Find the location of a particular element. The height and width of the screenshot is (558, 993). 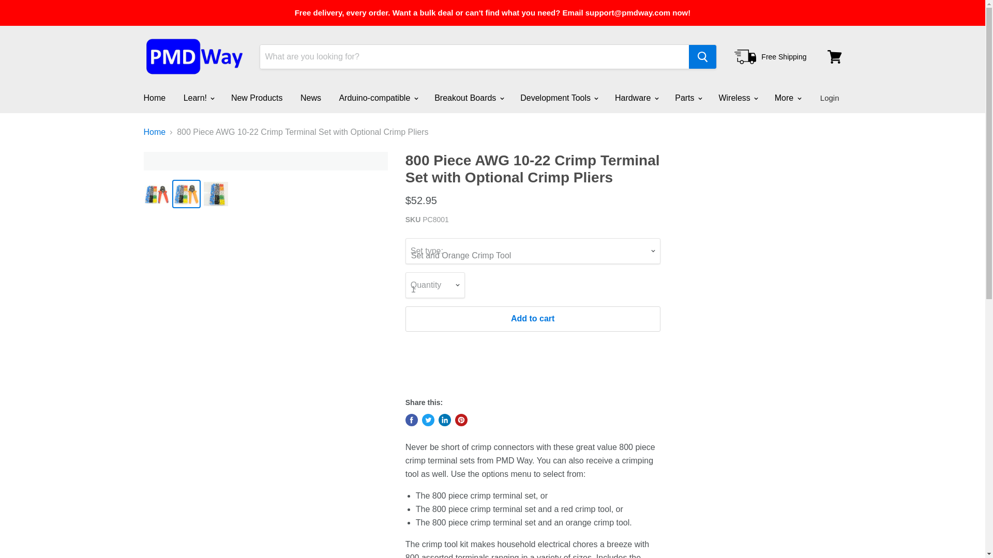

Arduino-compatible is located at coordinates (377, 98).